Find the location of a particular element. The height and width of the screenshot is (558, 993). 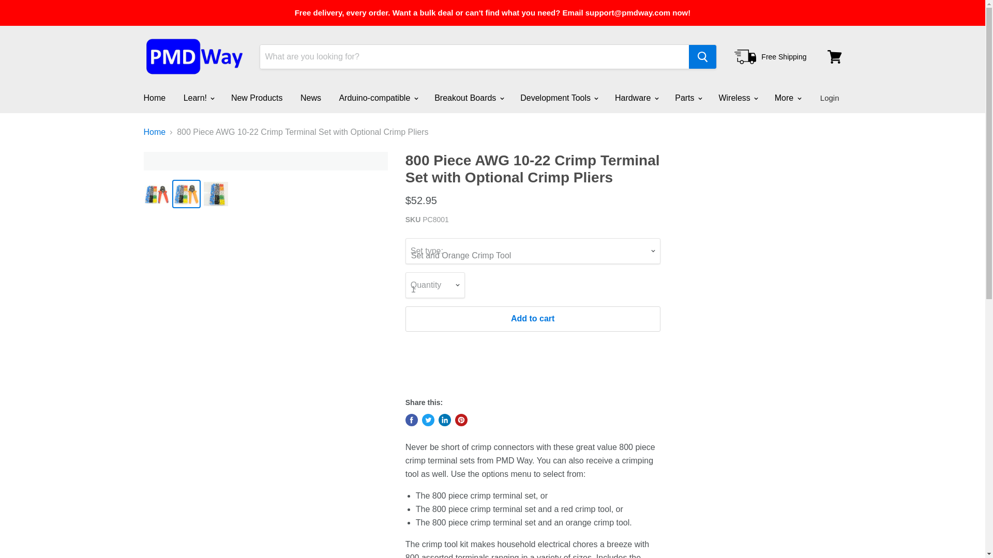

Arduino-compatible is located at coordinates (377, 98).